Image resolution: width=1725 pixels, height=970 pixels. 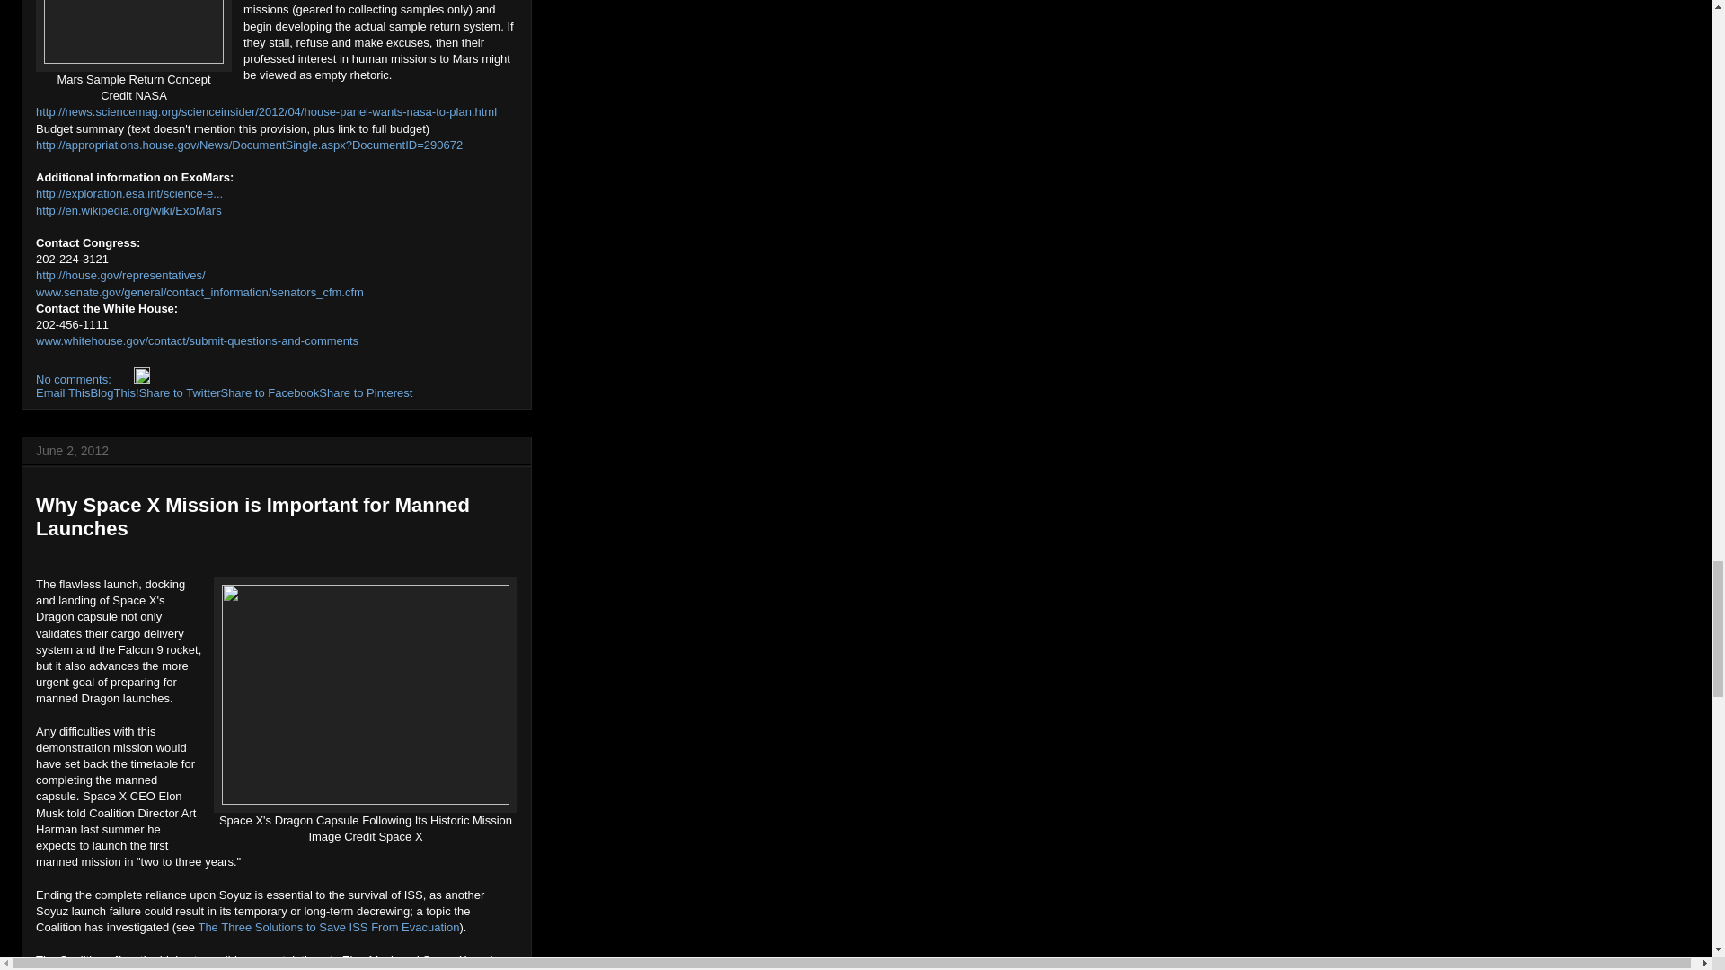 I want to click on Email Post, so click(x=124, y=379).